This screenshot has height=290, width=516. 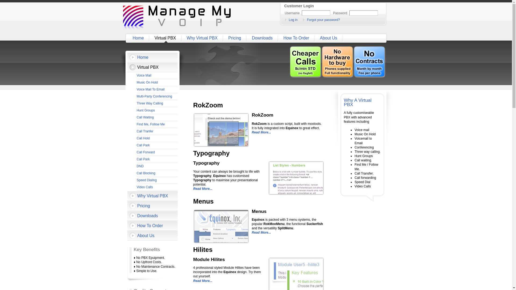 What do you see at coordinates (261, 233) in the screenshot?
I see `Read More...` at bounding box center [261, 233].